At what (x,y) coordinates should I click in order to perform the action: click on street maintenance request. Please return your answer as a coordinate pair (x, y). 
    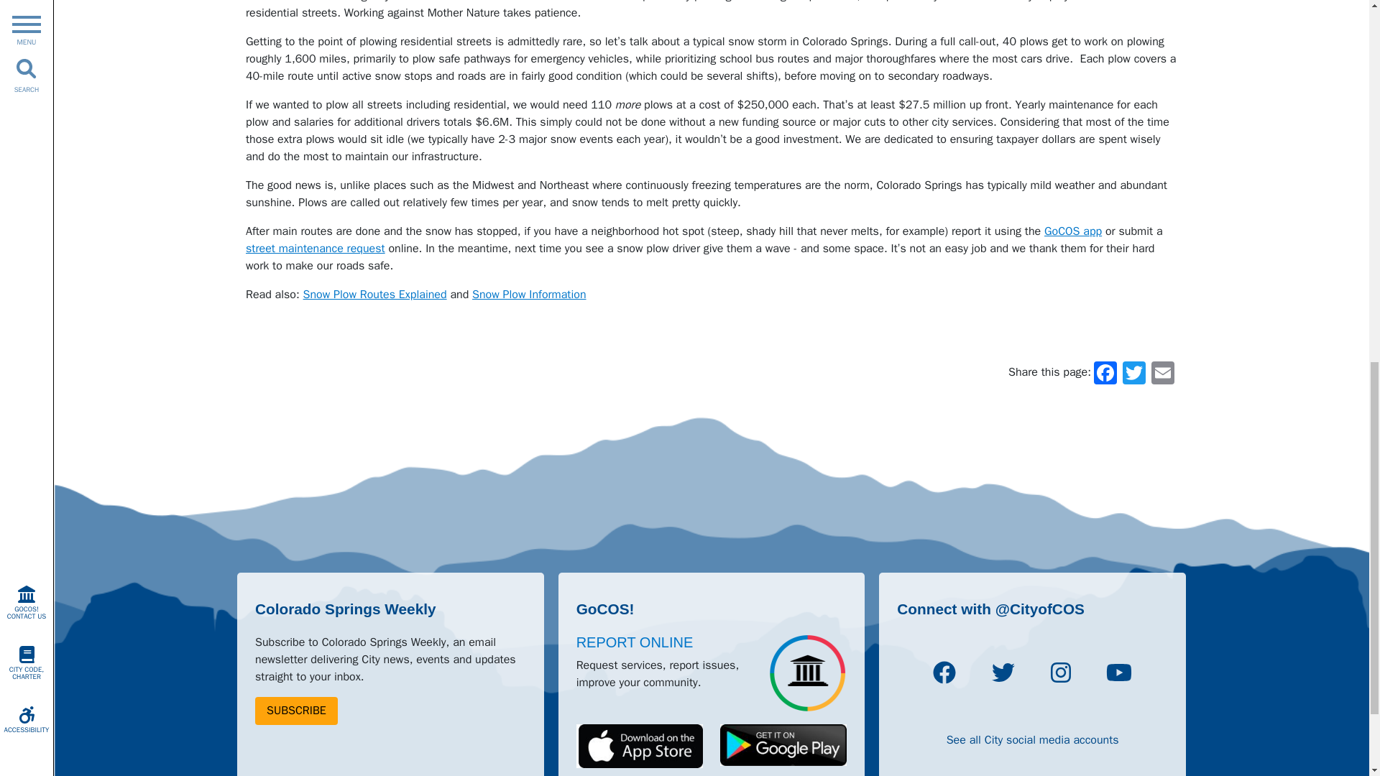
    Looking at the image, I should click on (315, 249).